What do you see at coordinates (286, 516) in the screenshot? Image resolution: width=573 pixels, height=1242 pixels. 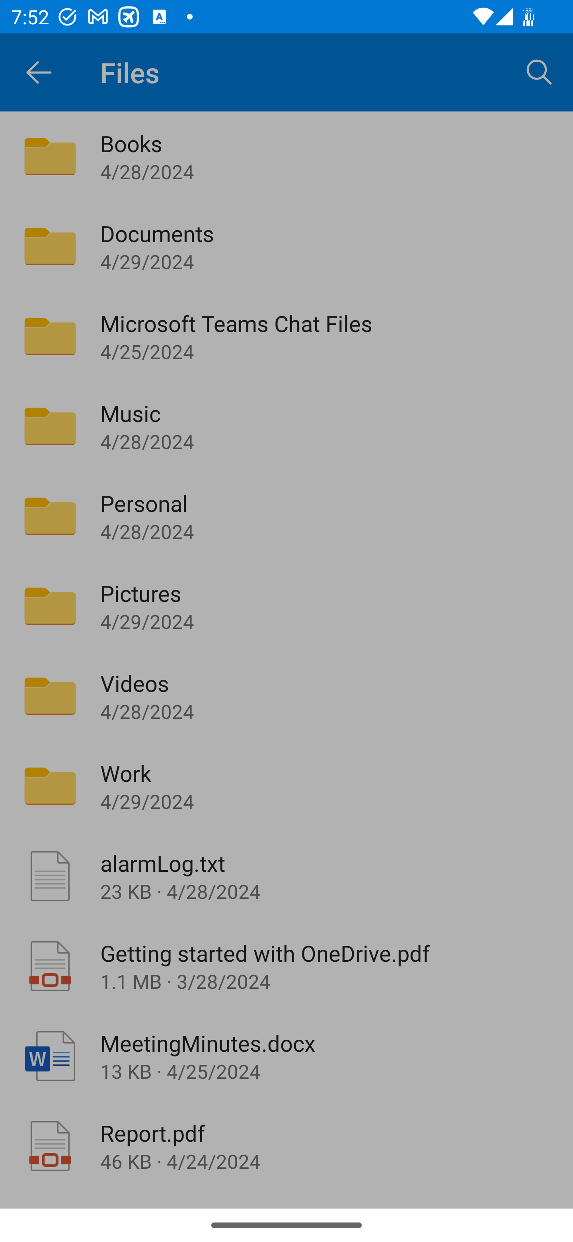 I see `Personal 4/28/2024` at bounding box center [286, 516].